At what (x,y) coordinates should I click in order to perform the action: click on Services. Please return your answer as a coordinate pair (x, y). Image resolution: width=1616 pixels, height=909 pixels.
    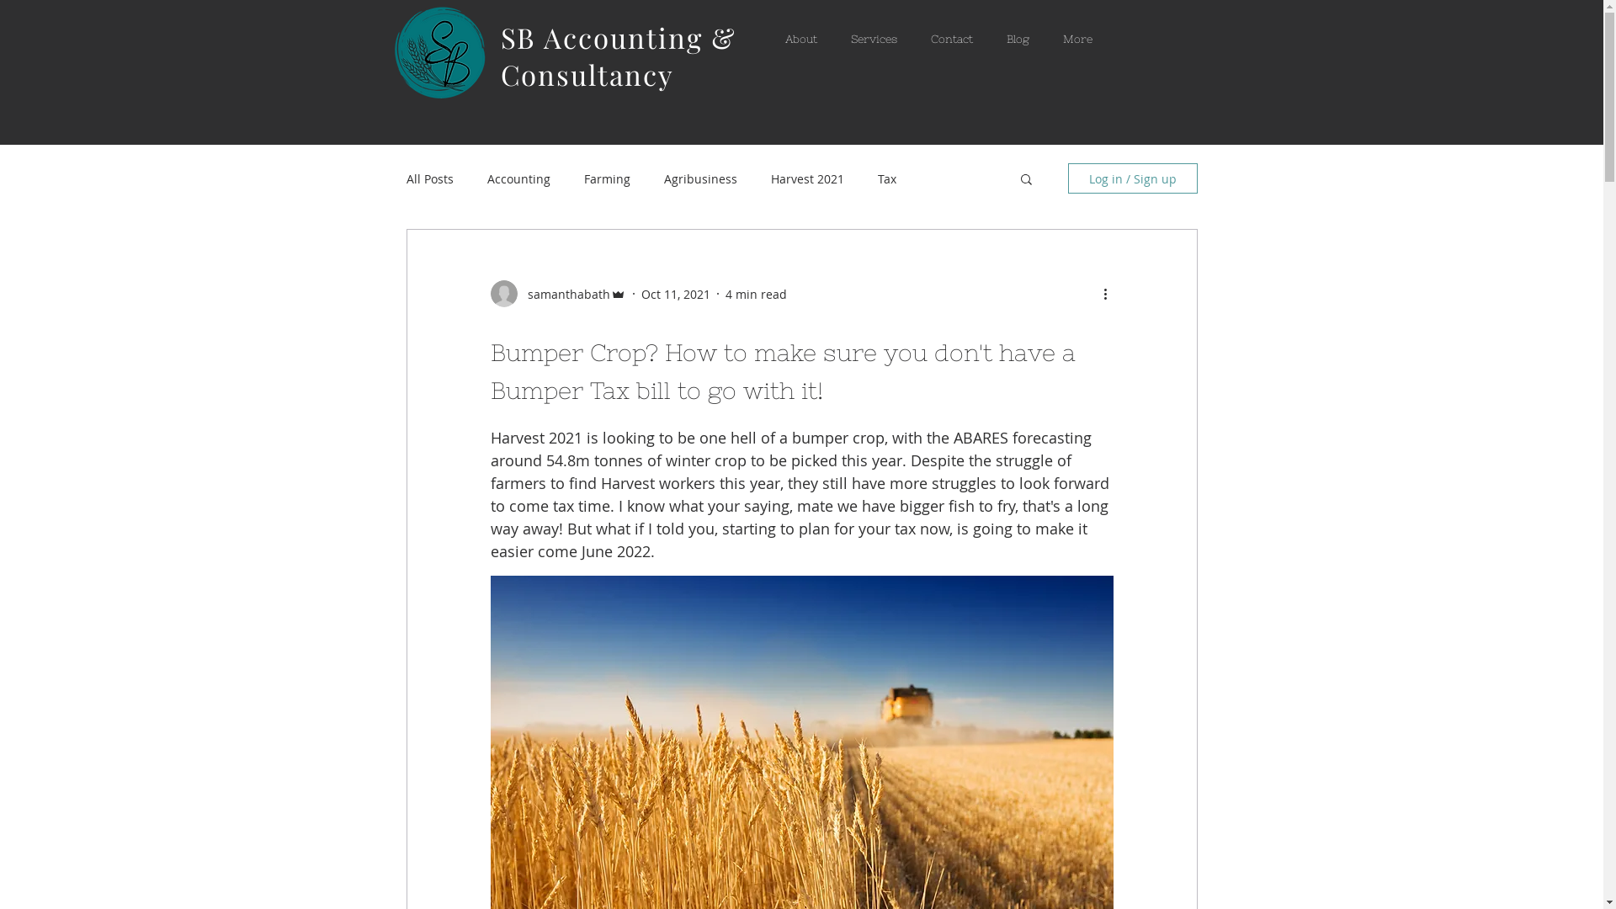
    Looking at the image, I should click on (874, 42).